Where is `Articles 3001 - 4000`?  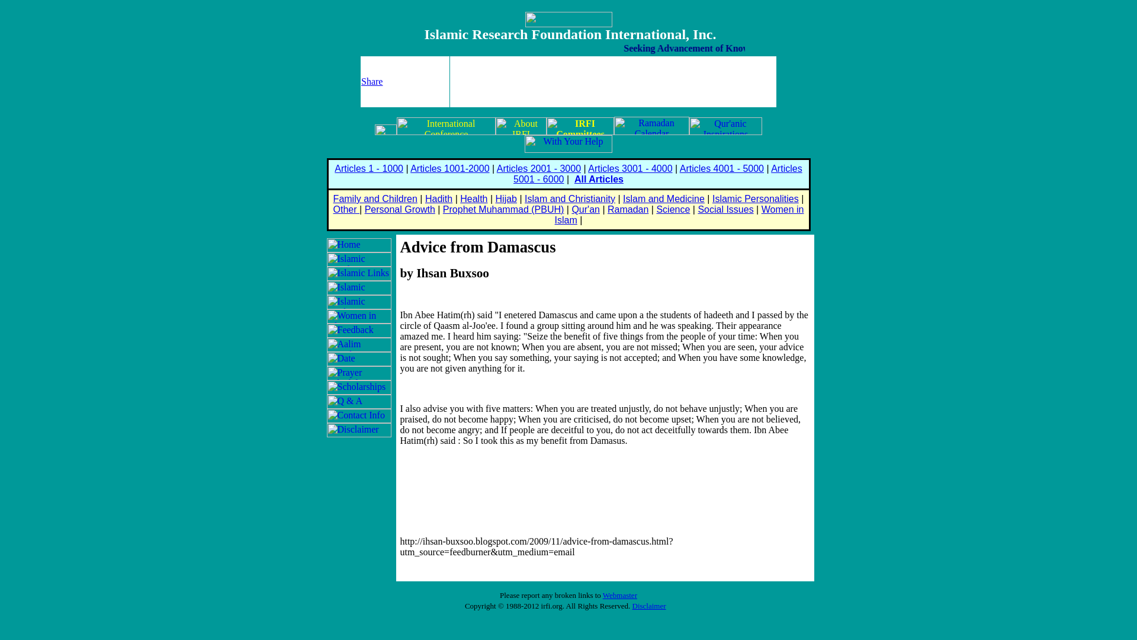 Articles 3001 - 4000 is located at coordinates (629, 168).